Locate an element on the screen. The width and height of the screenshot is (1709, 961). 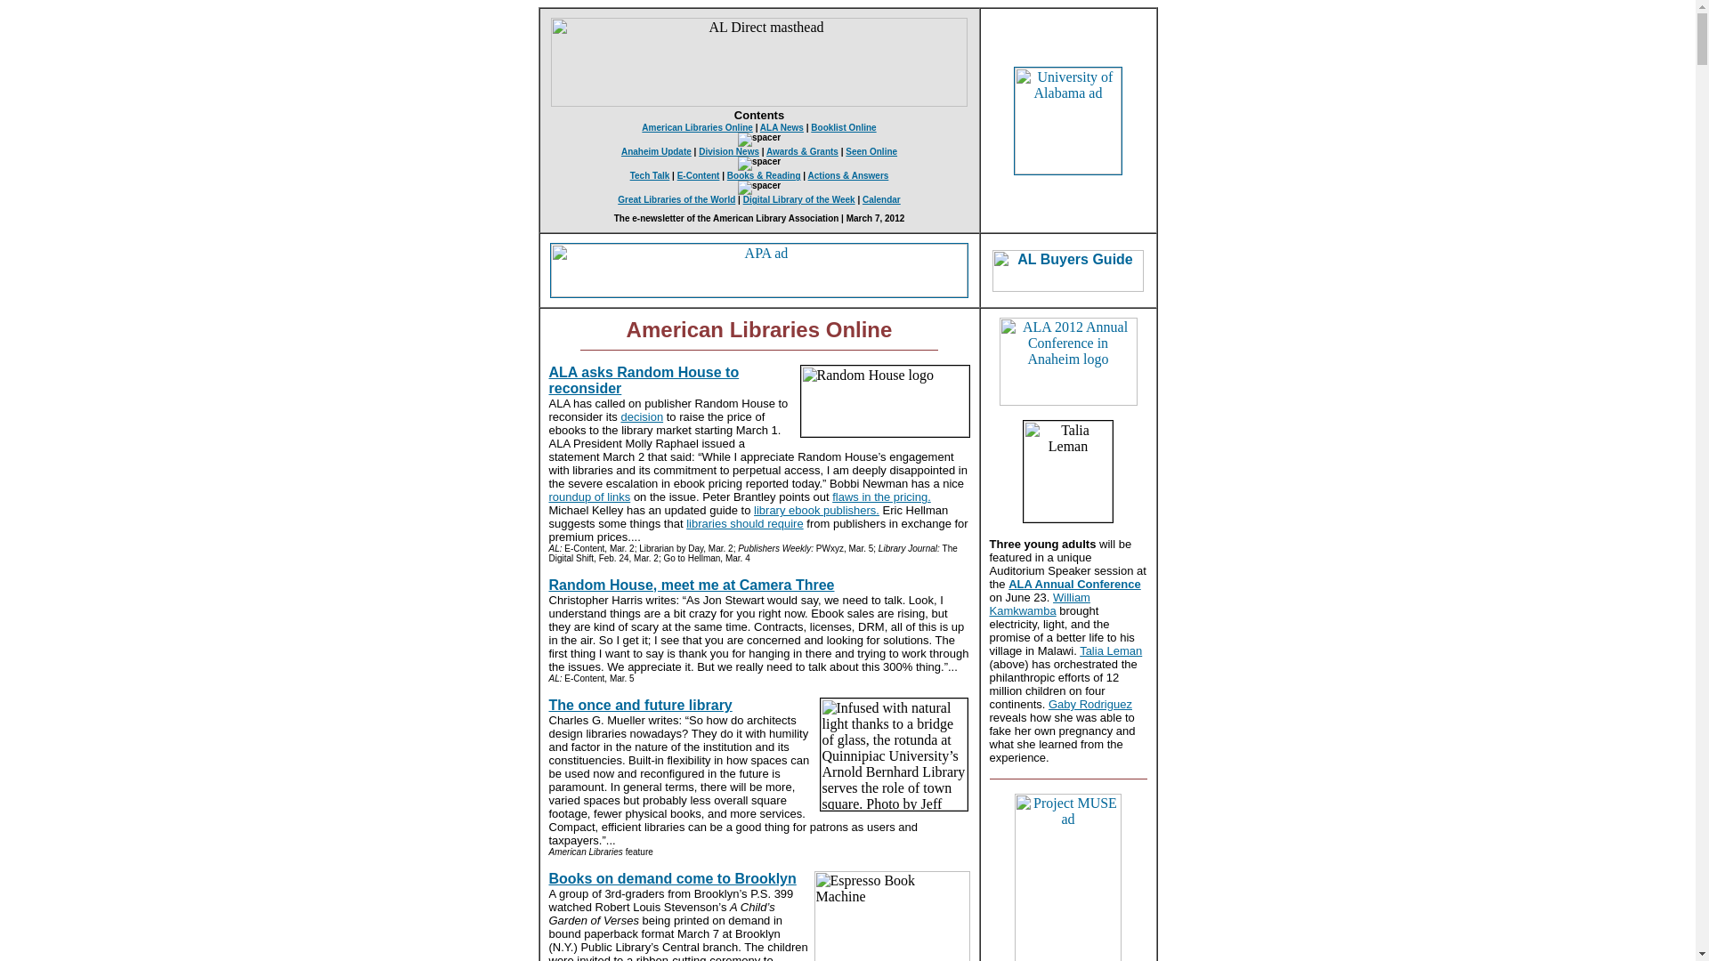
AL Buyers Guide is located at coordinates (1068, 270).